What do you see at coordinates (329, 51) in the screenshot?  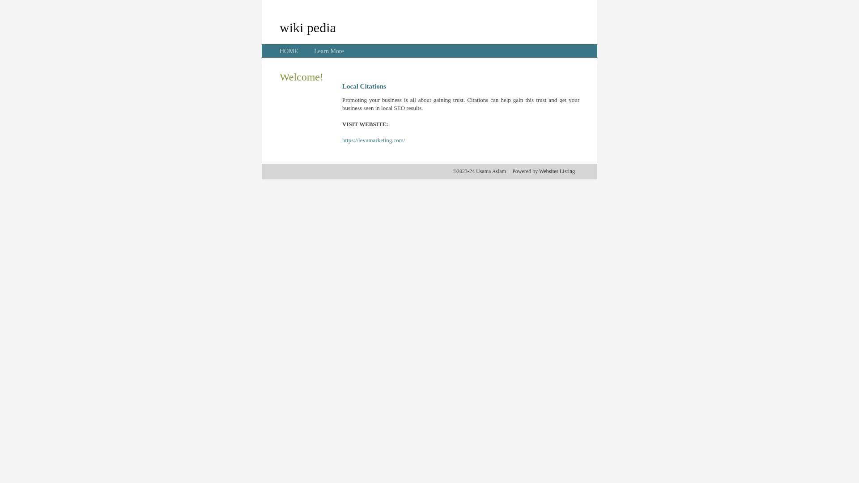 I see `Learn More` at bounding box center [329, 51].